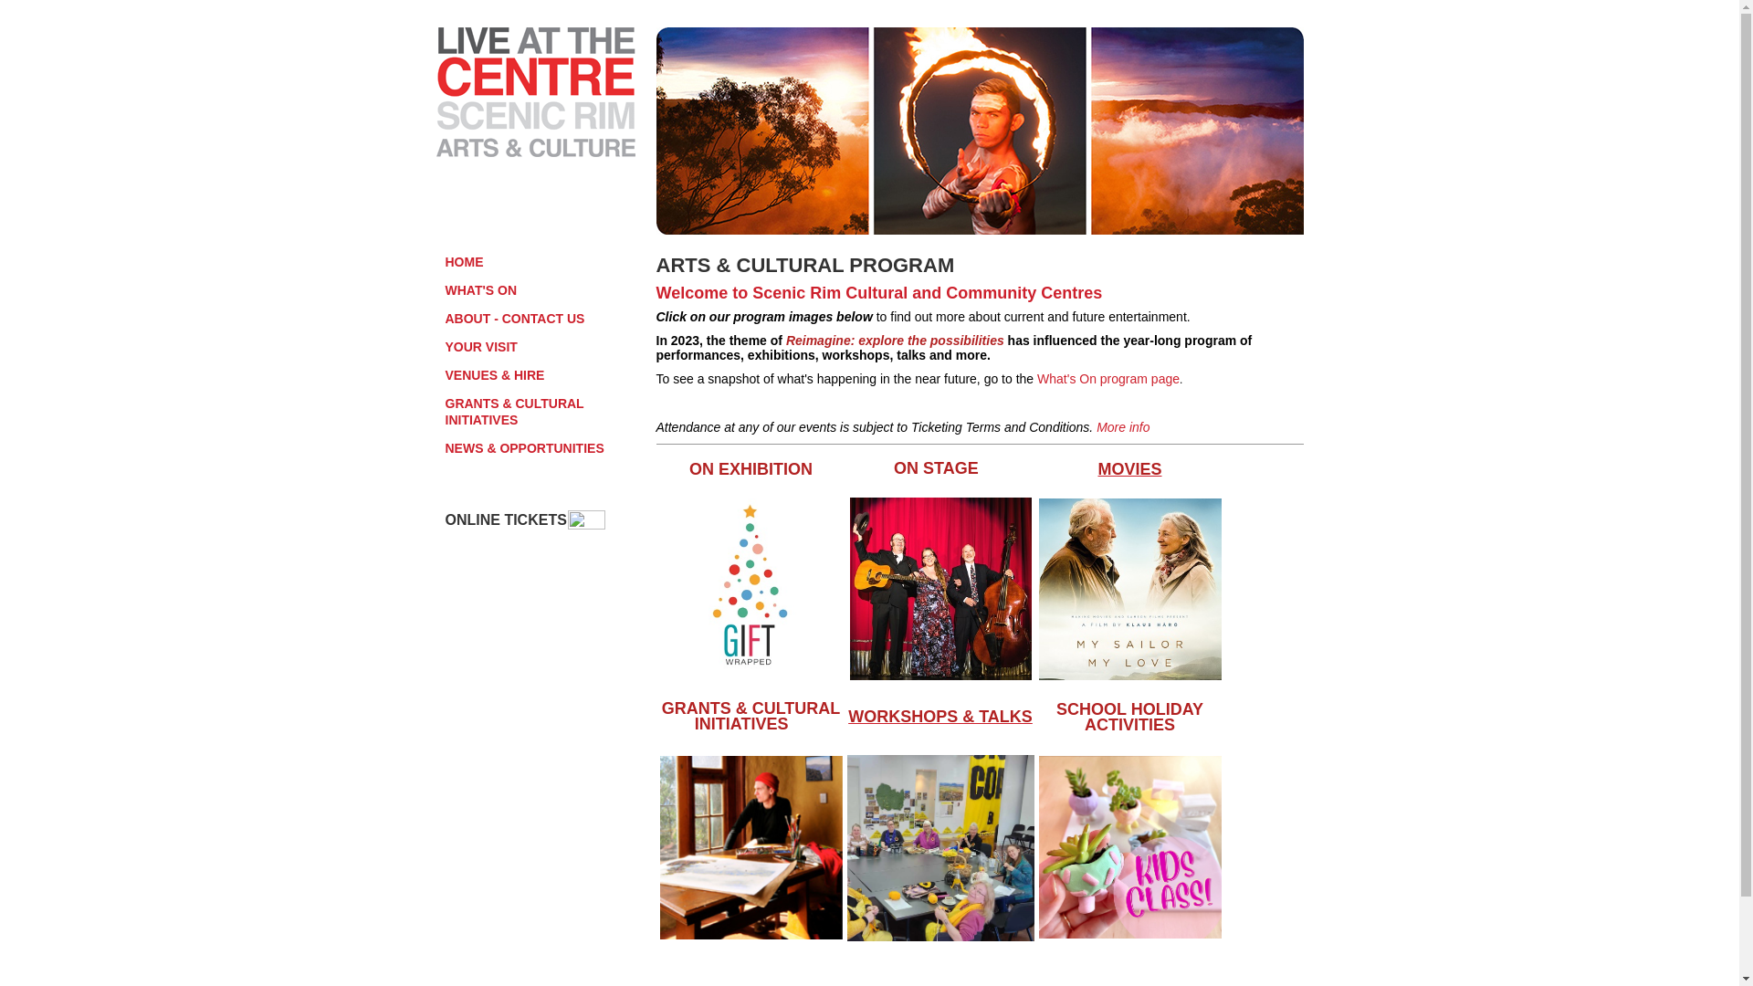 This screenshot has height=986, width=1753. Describe the element at coordinates (544, 375) in the screenshot. I see `VENUES & HIRE` at that location.